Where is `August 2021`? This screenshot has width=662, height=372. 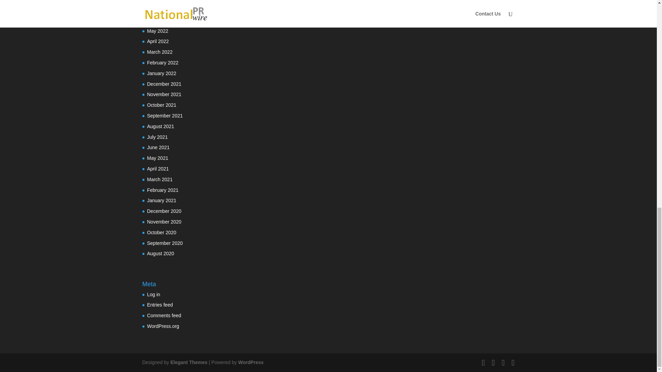 August 2021 is located at coordinates (160, 126).